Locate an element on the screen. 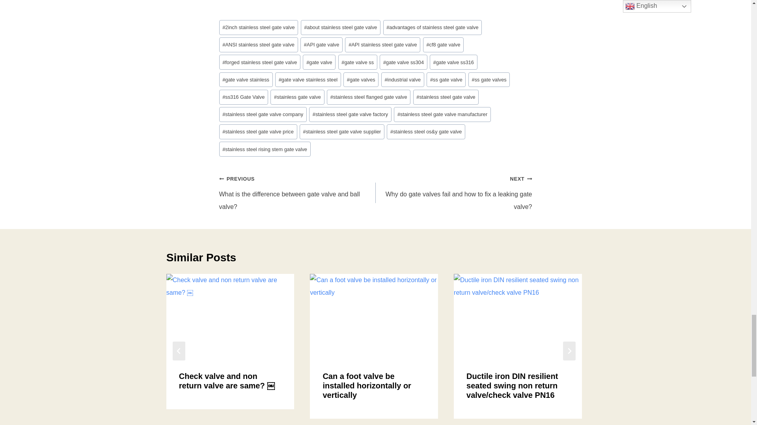 This screenshot has height=425, width=757. ss gate valves is located at coordinates (489, 79).